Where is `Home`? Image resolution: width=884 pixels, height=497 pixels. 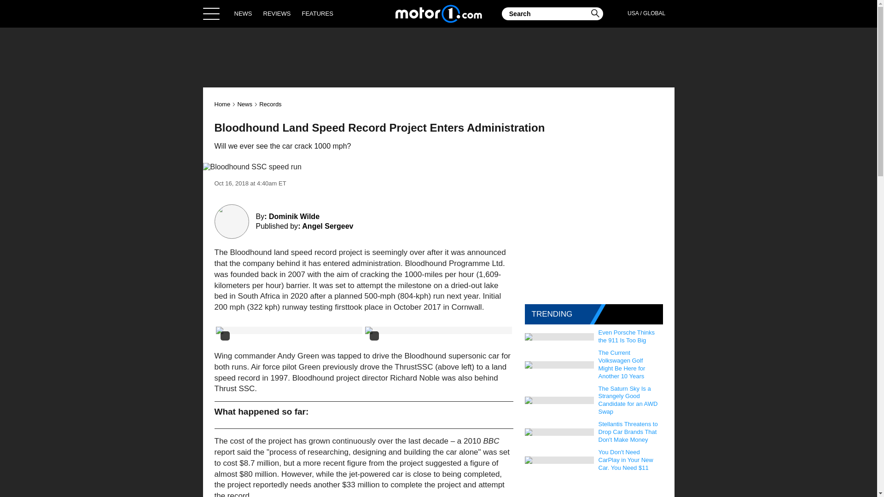 Home is located at coordinates (438, 13).